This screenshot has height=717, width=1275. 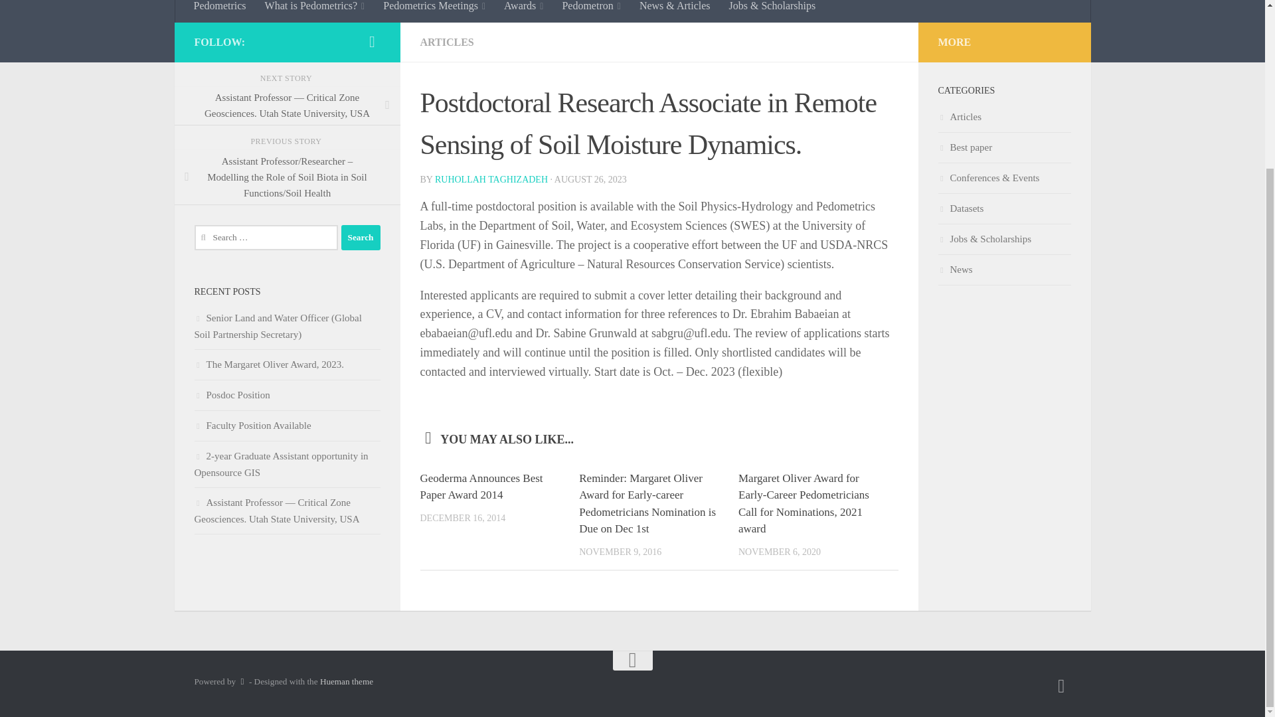 What do you see at coordinates (315, 11) in the screenshot?
I see `What is Pedometrics?` at bounding box center [315, 11].